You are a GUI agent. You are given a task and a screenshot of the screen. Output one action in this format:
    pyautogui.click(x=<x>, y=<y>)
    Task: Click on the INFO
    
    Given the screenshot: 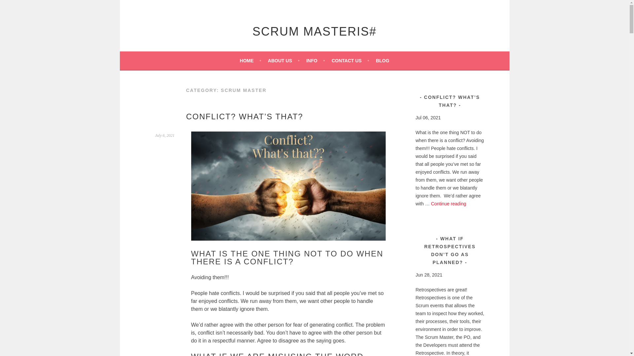 What is the action you would take?
    pyautogui.click(x=315, y=60)
    